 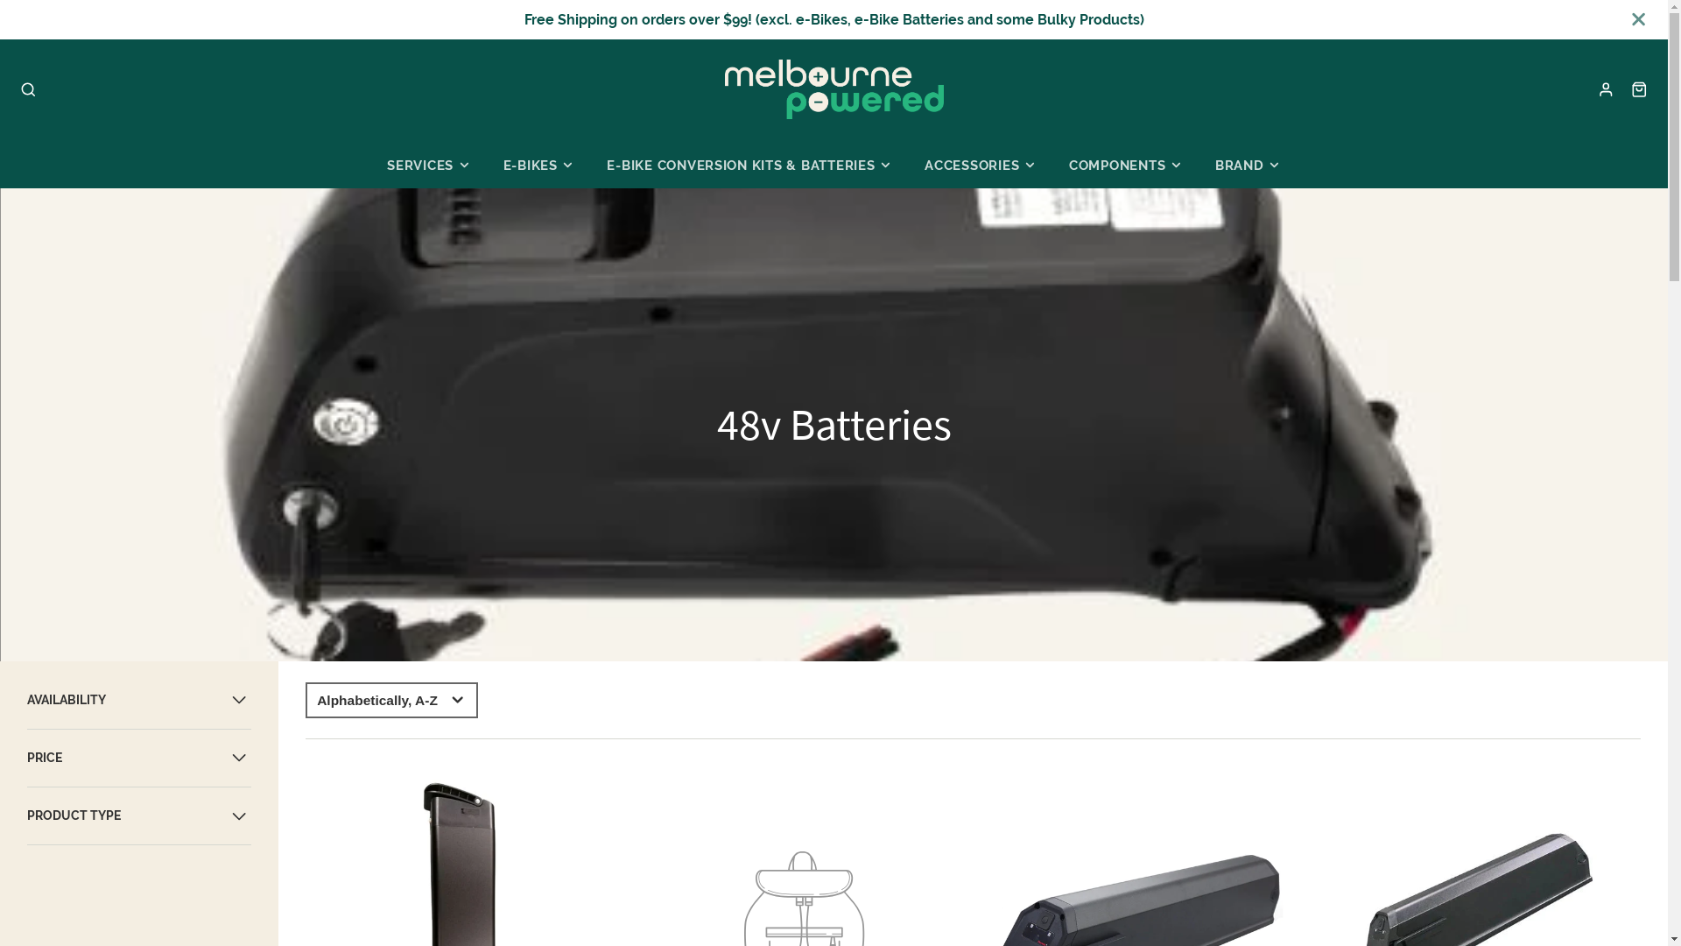 I want to click on CART, so click(x=1639, y=89).